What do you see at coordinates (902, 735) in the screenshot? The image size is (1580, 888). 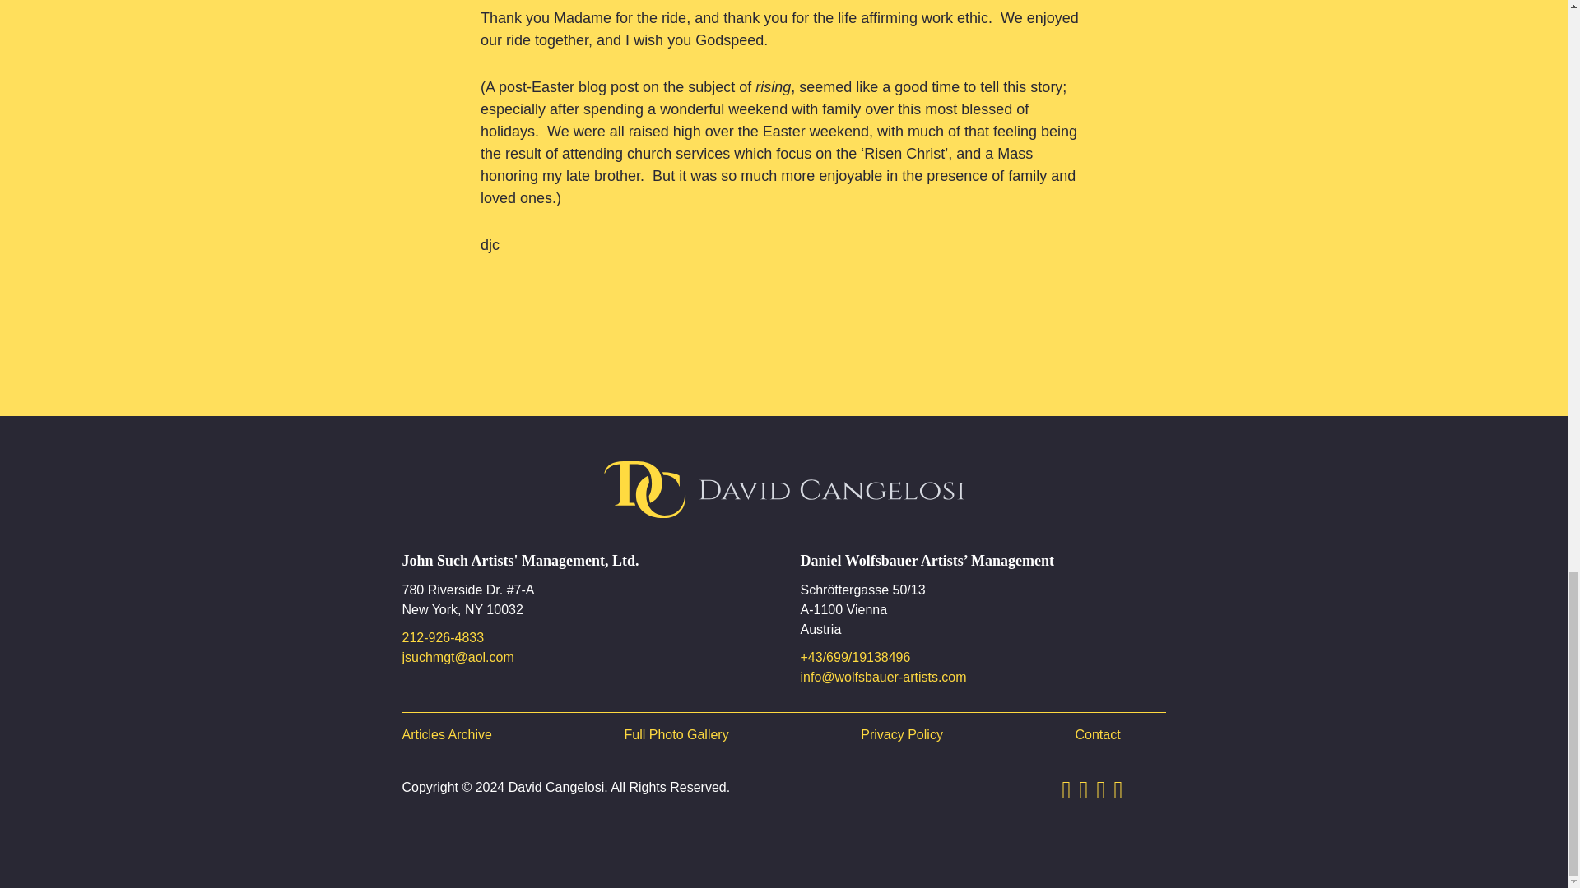 I see `Privacy Policy` at bounding box center [902, 735].